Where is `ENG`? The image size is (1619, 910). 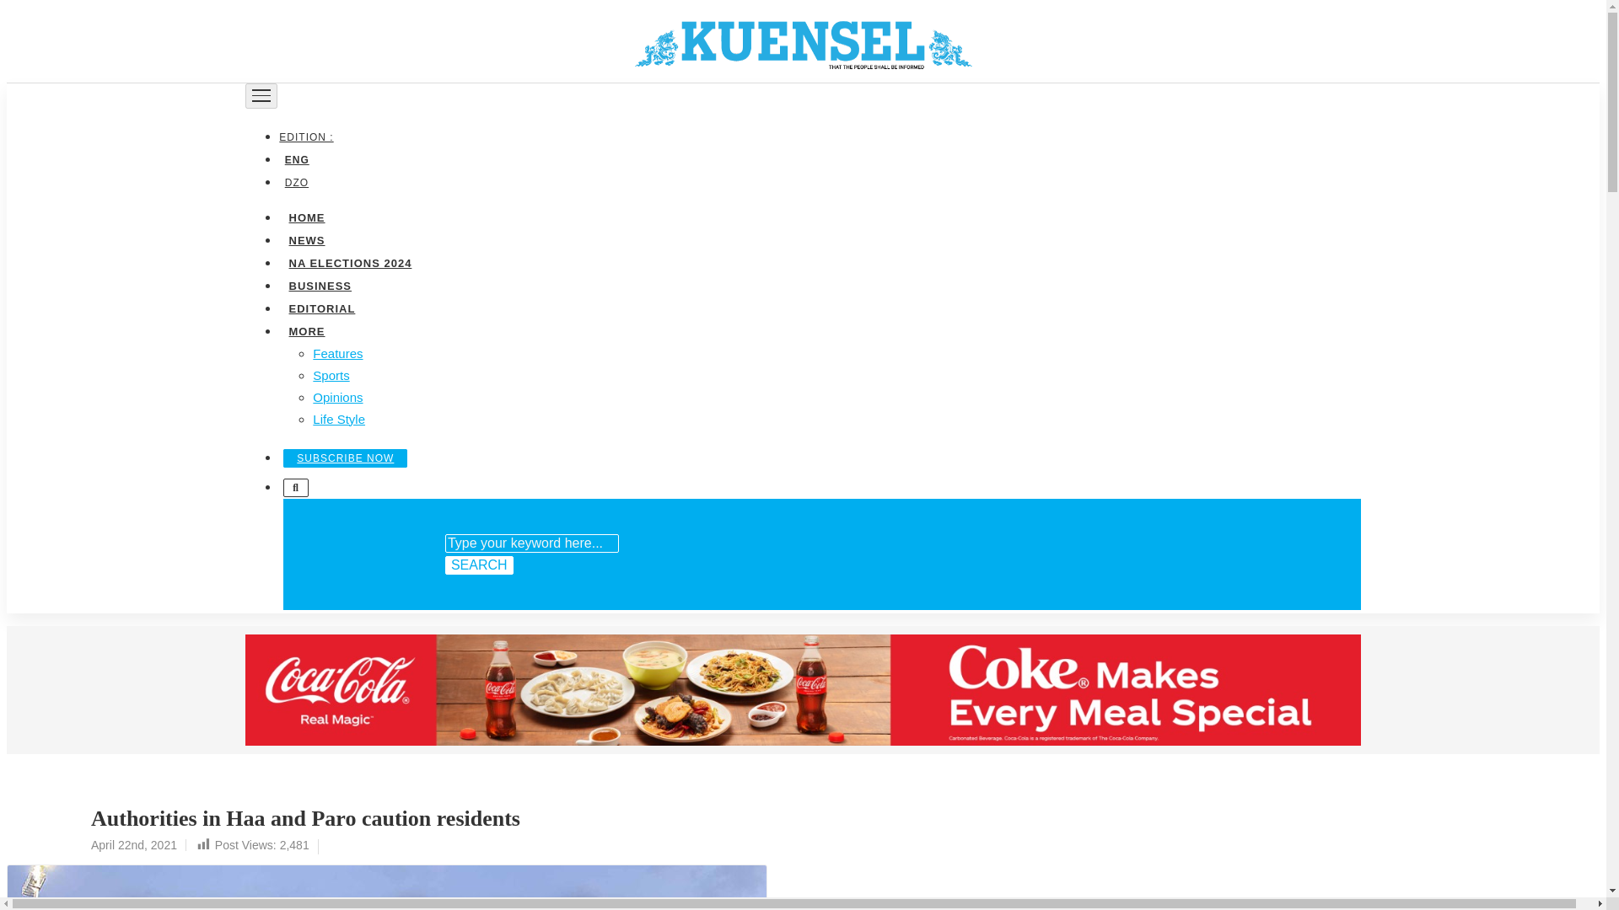 ENG is located at coordinates (296, 158).